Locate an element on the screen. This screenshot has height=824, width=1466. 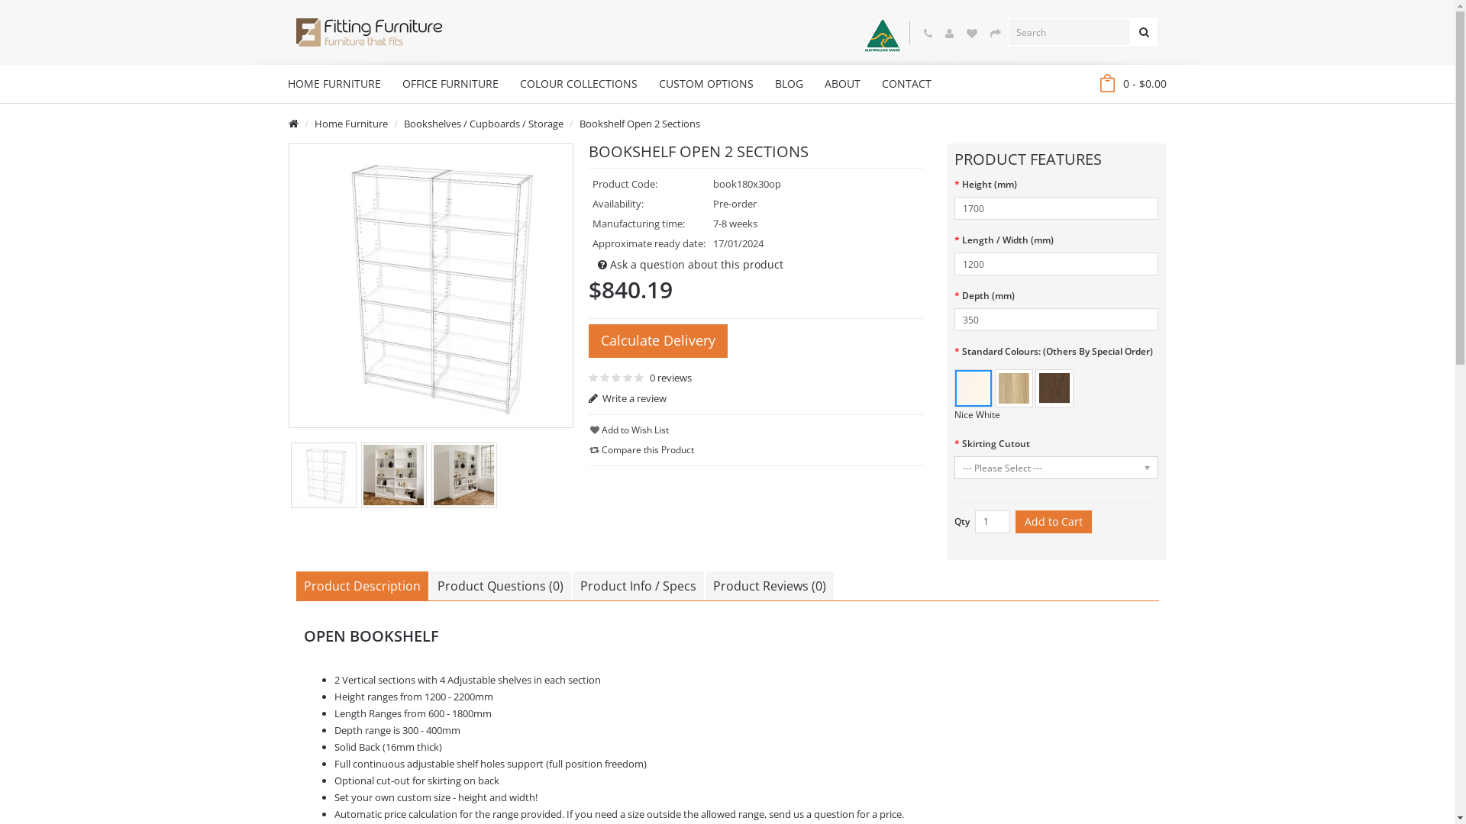
Add to Wish List is located at coordinates (629, 430).